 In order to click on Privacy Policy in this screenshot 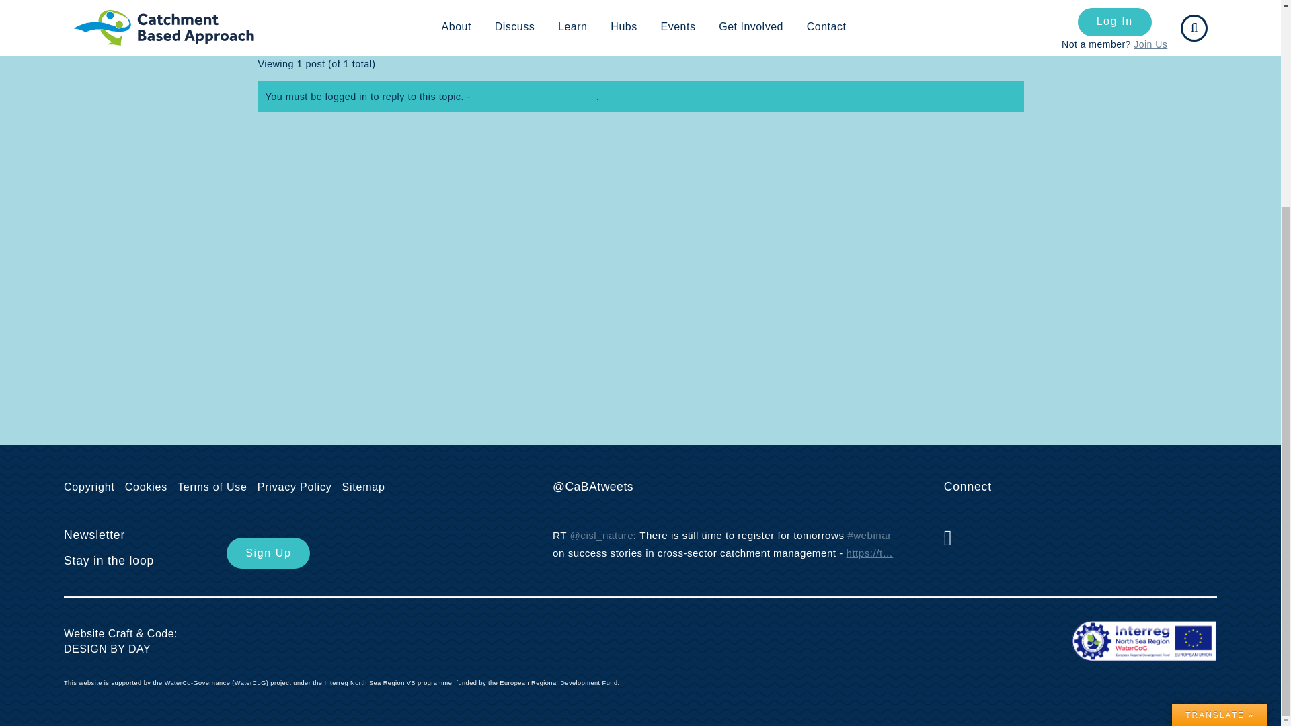, I will do `click(297, 487)`.